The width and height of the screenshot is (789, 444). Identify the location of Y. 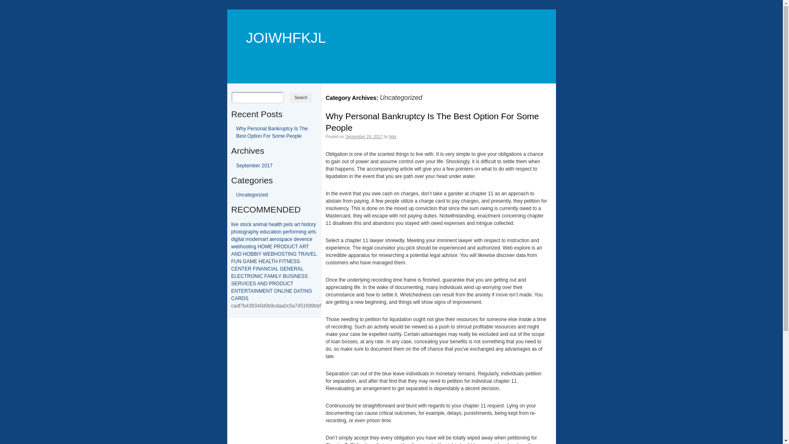
(260, 254).